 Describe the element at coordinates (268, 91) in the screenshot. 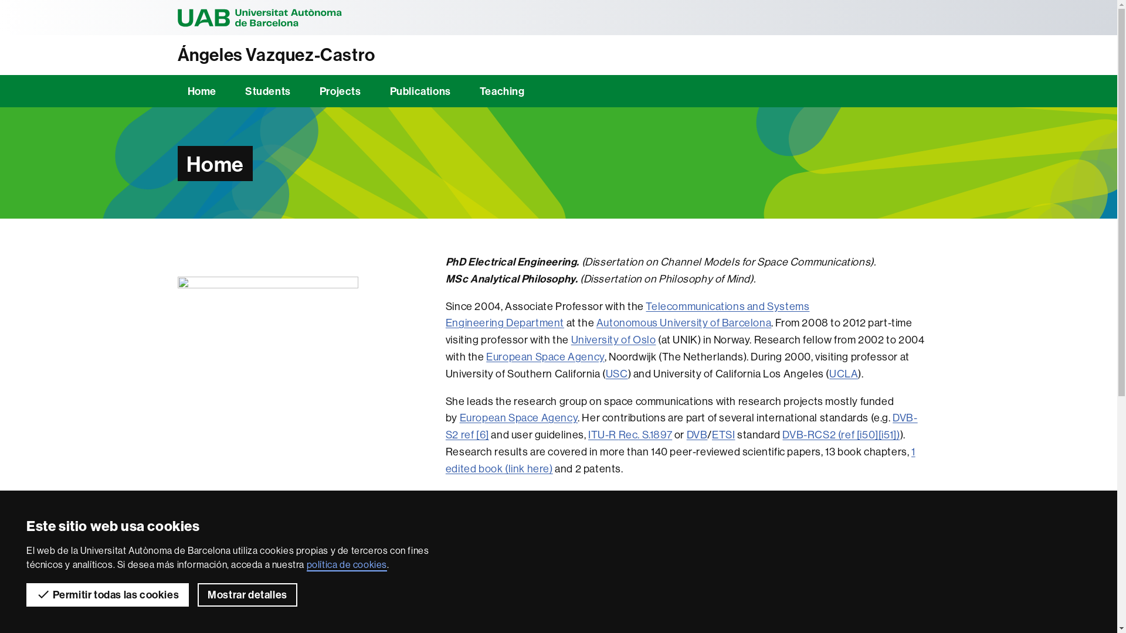

I see `Students` at that location.